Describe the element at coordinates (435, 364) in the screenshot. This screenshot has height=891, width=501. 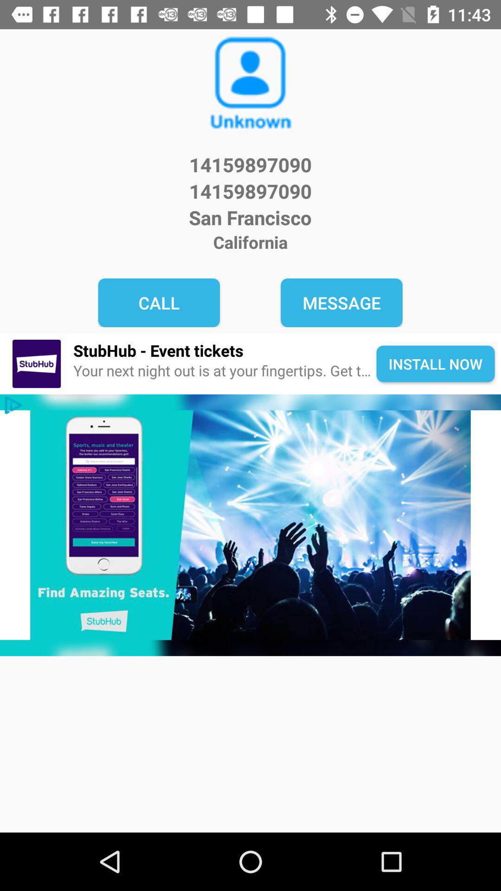
I see `jump until the install now` at that location.